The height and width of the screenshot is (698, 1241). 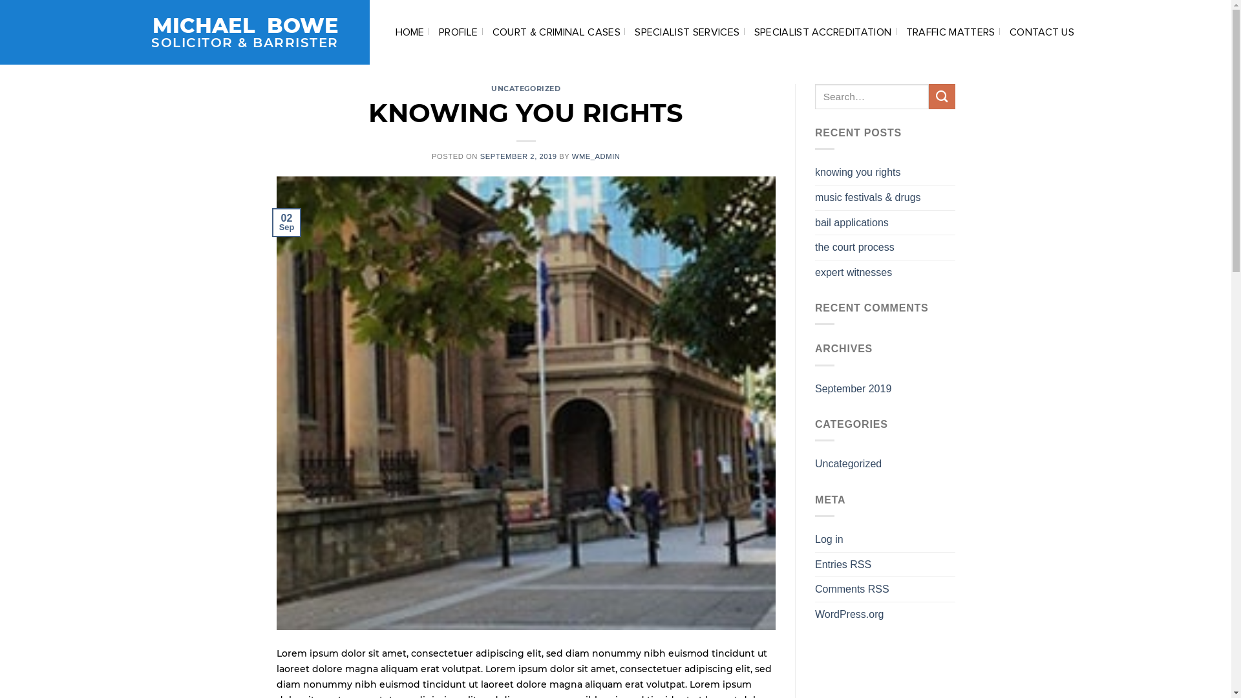 I want to click on WME_ADMIN, so click(x=596, y=156).